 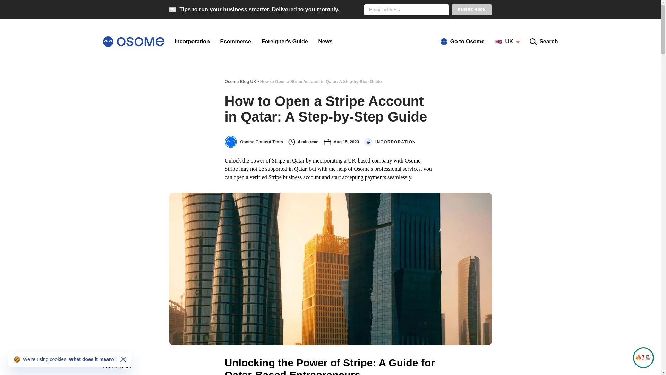 What do you see at coordinates (325, 42) in the screenshot?
I see `News` at bounding box center [325, 42].